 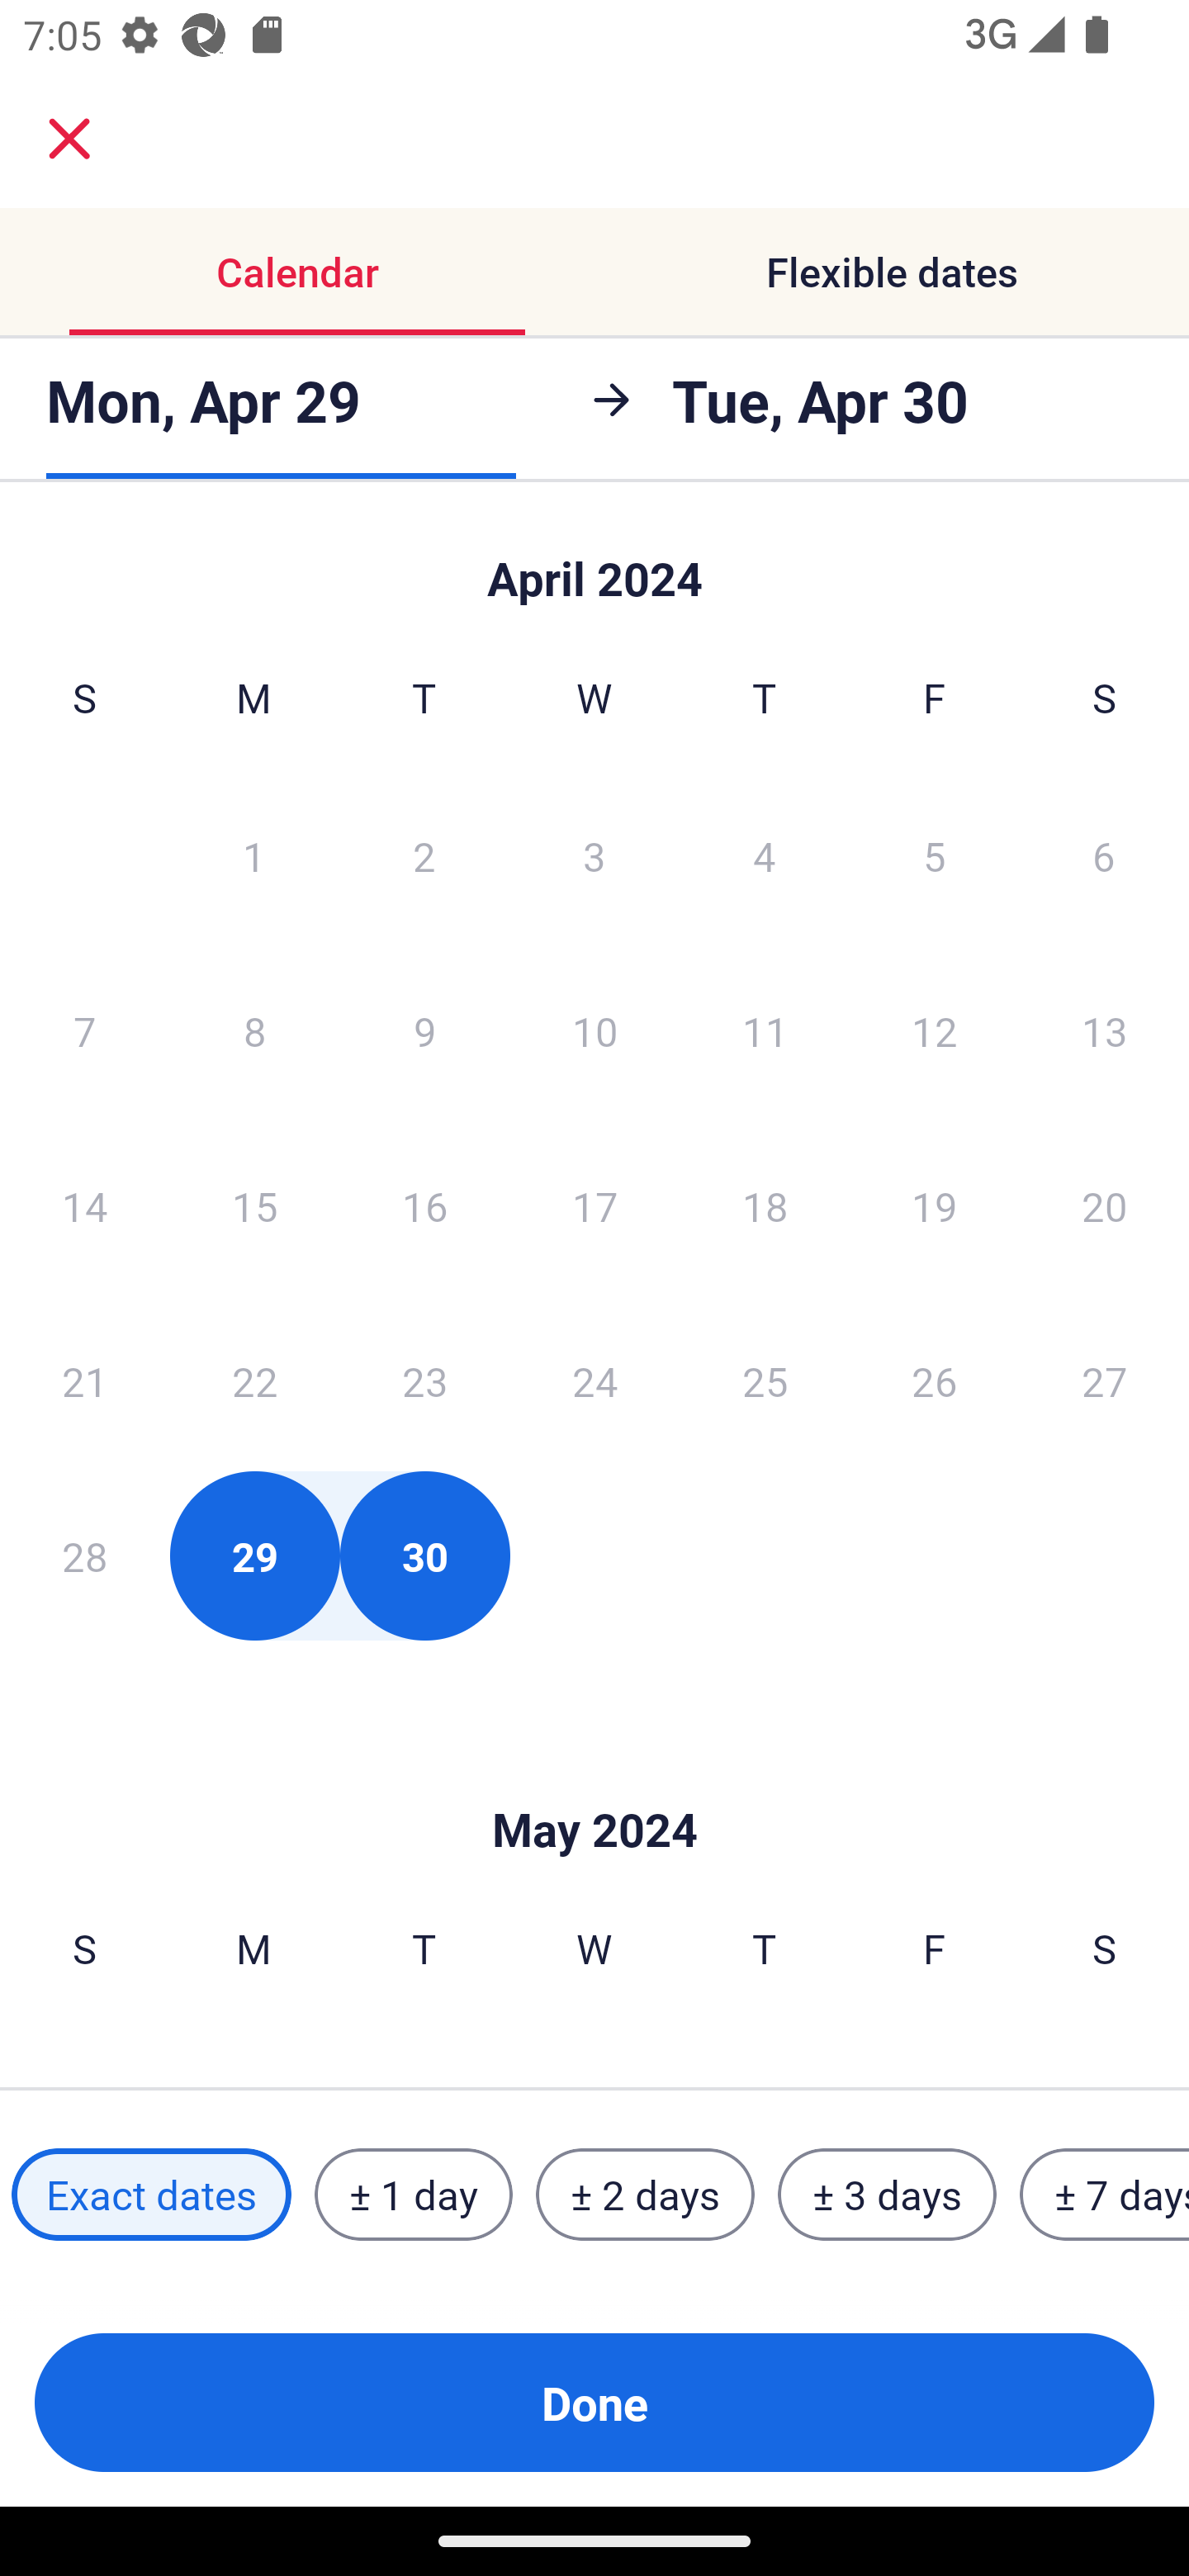 I want to click on 7 Sunday, April 7, 2024, so click(x=84, y=1030).